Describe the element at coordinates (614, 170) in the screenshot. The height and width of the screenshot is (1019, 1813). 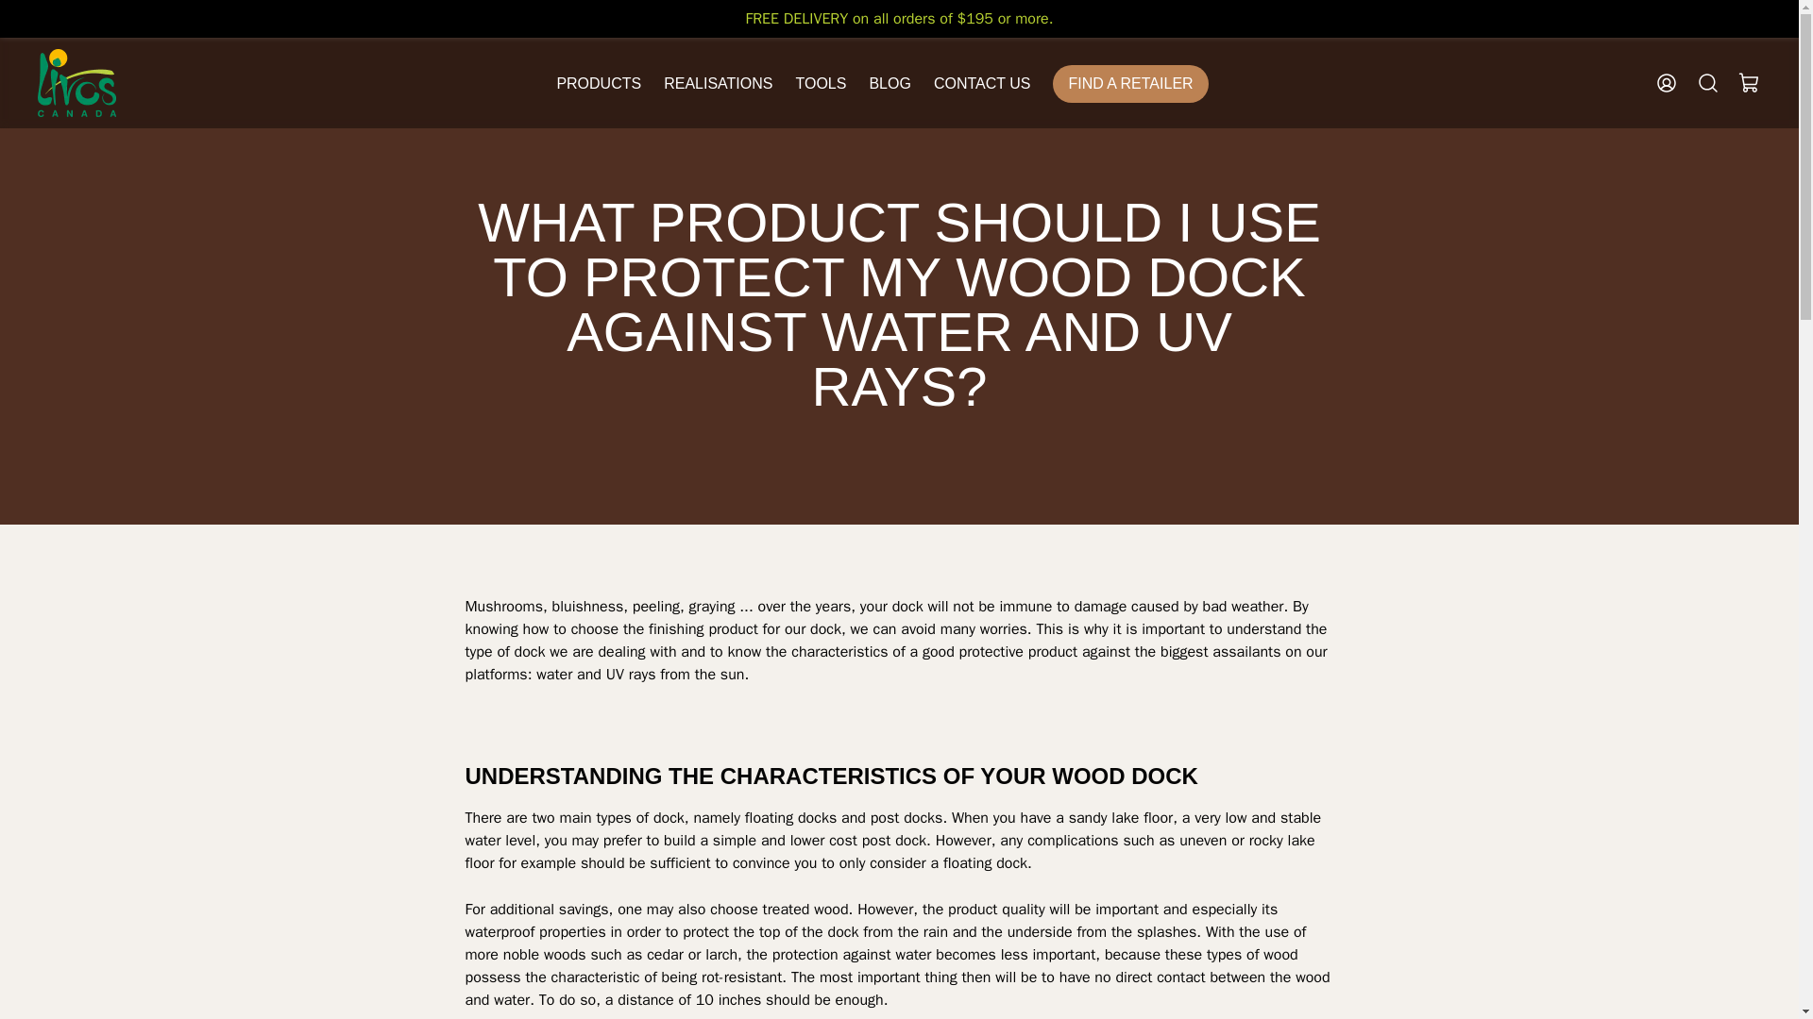
I see `Exterior wood oils` at that location.